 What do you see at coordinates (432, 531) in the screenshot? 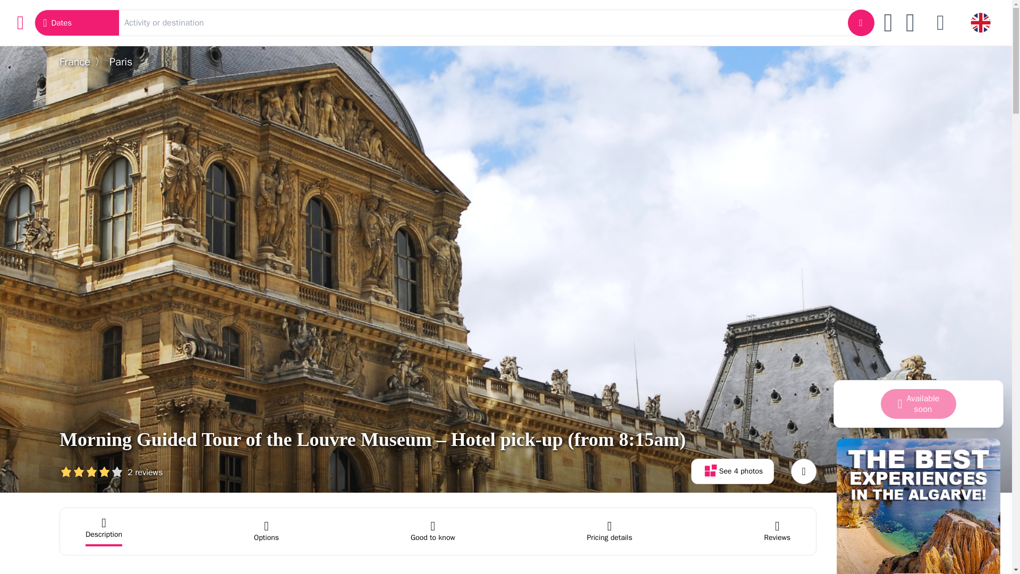
I see `Good to know` at bounding box center [432, 531].